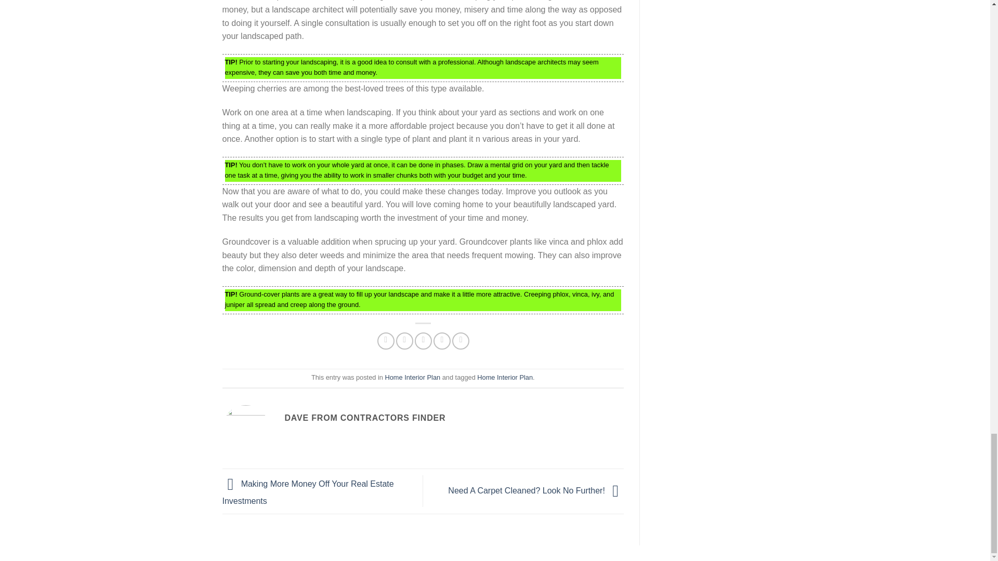  What do you see at coordinates (308, 492) in the screenshot?
I see `Making More Money Off Your Real Estate Investments` at bounding box center [308, 492].